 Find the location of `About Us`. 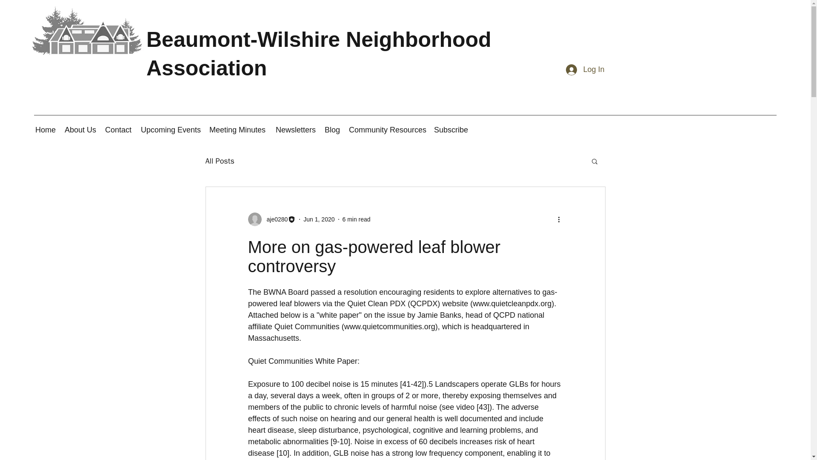

About Us is located at coordinates (80, 130).